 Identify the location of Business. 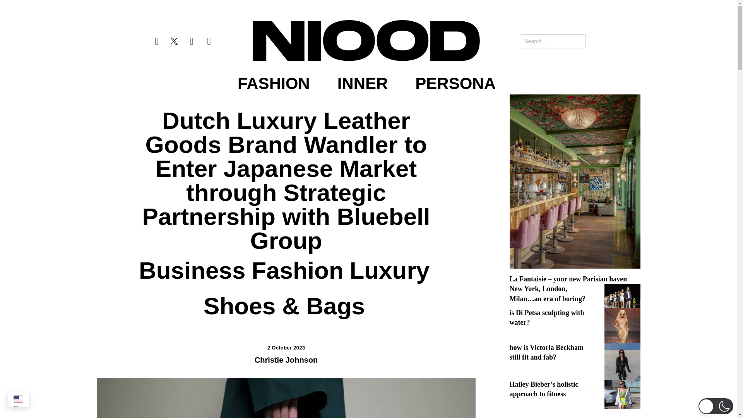
(192, 271).